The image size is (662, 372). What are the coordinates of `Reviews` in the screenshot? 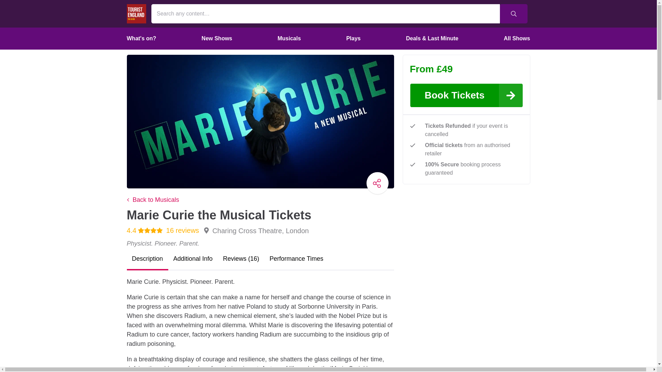 It's located at (241, 258).